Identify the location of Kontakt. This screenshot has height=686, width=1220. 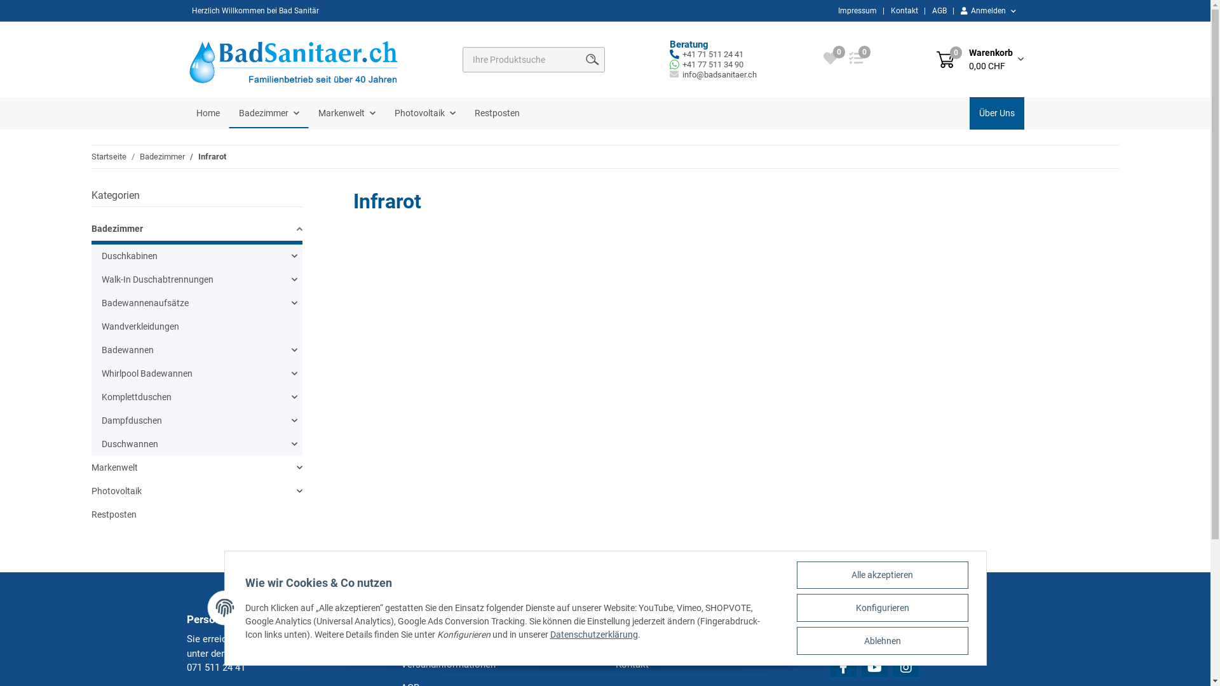
(712, 664).